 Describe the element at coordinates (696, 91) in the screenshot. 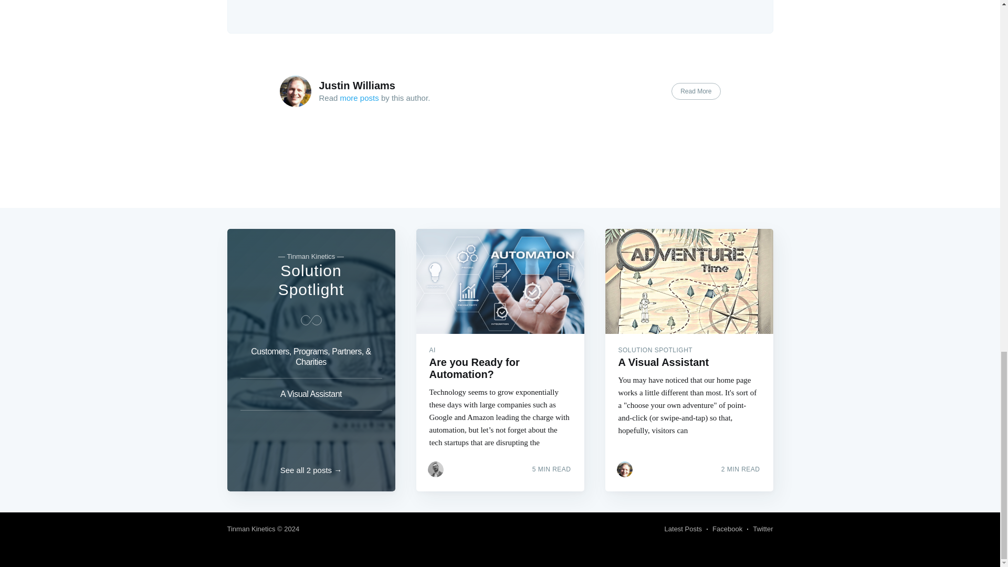

I see `Read More` at that location.